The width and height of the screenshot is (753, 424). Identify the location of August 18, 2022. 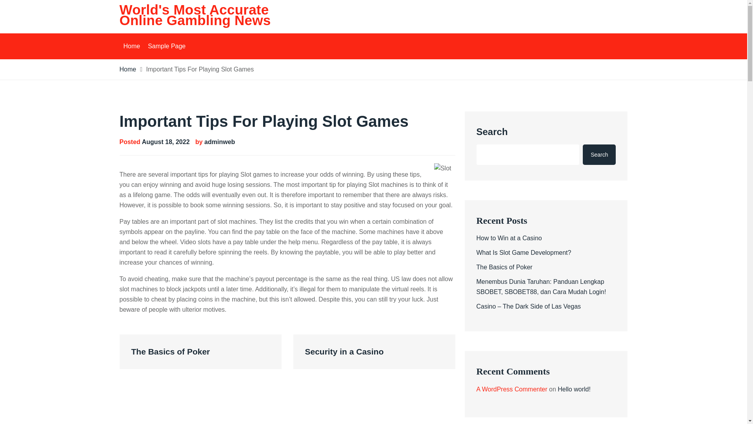
(166, 142).